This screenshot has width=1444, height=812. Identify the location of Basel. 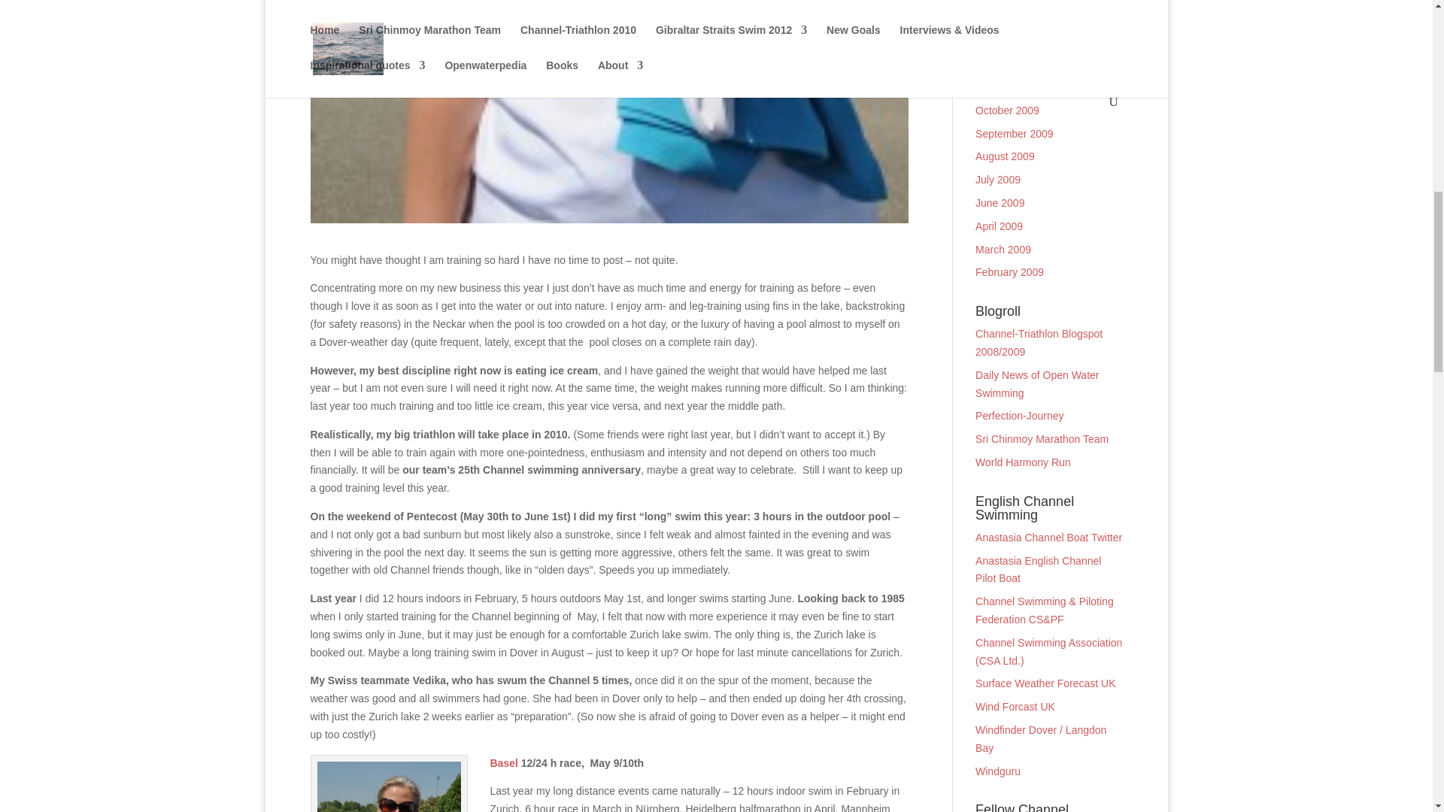
(504, 762).